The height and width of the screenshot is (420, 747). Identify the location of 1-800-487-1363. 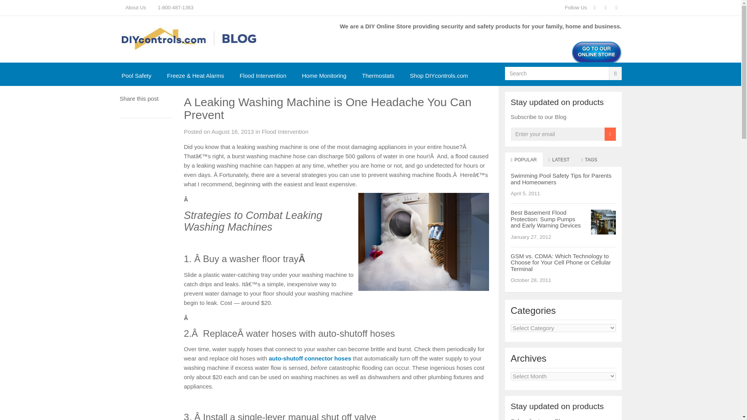
(176, 8).